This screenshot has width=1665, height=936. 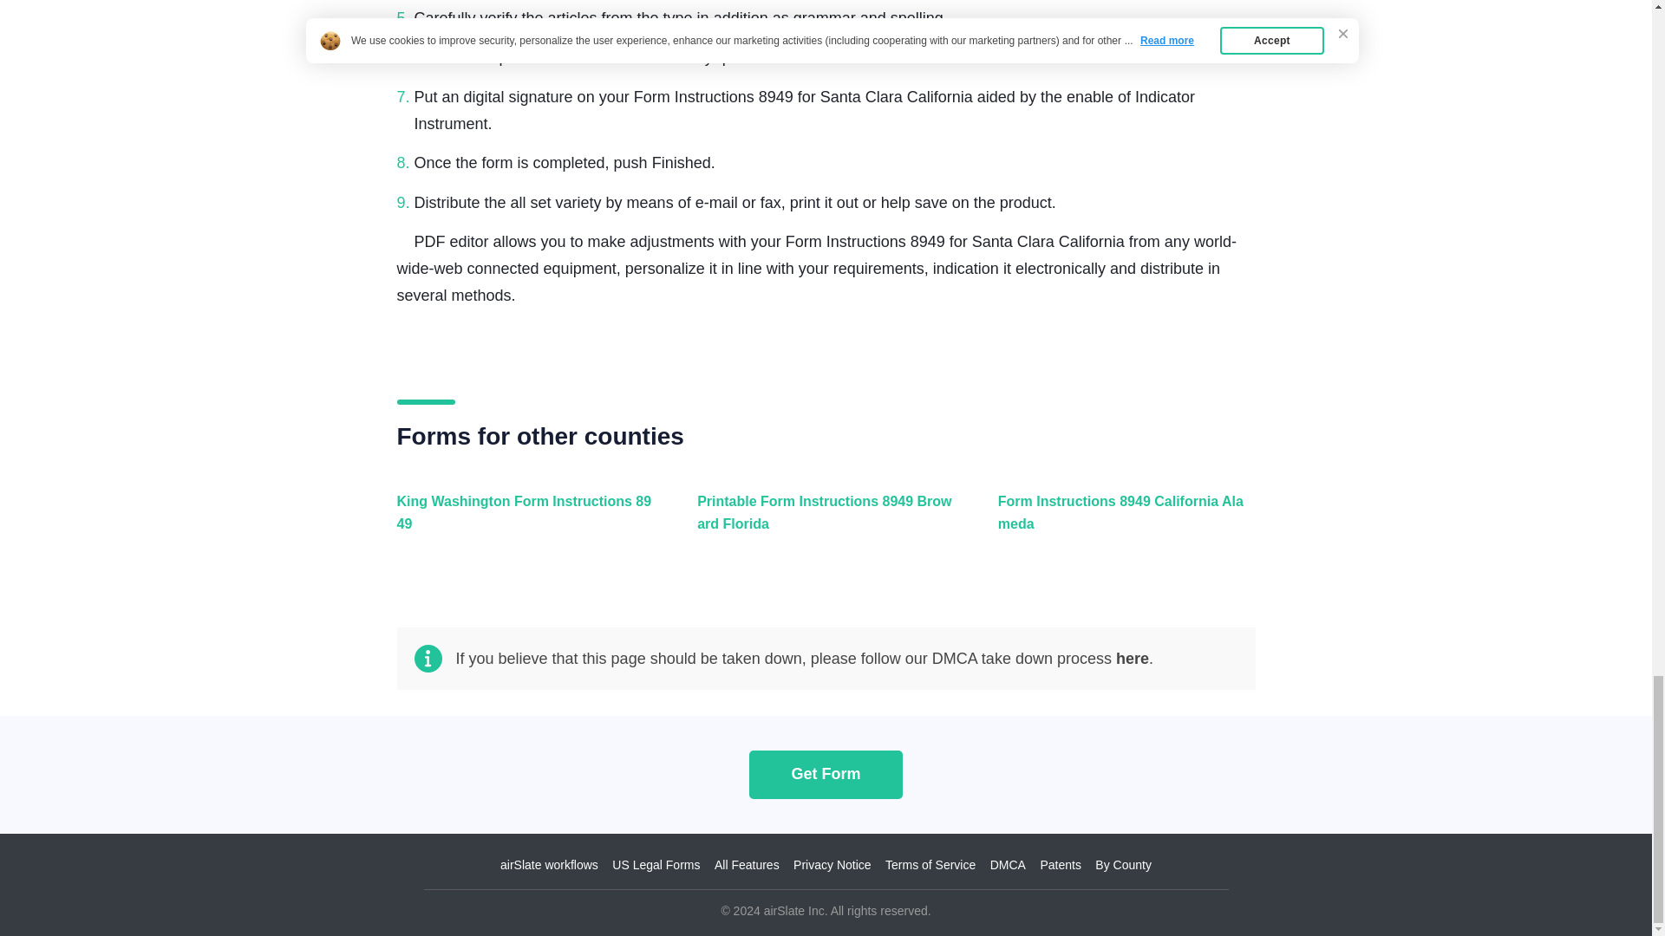 What do you see at coordinates (656, 865) in the screenshot?
I see `US Legal Forms` at bounding box center [656, 865].